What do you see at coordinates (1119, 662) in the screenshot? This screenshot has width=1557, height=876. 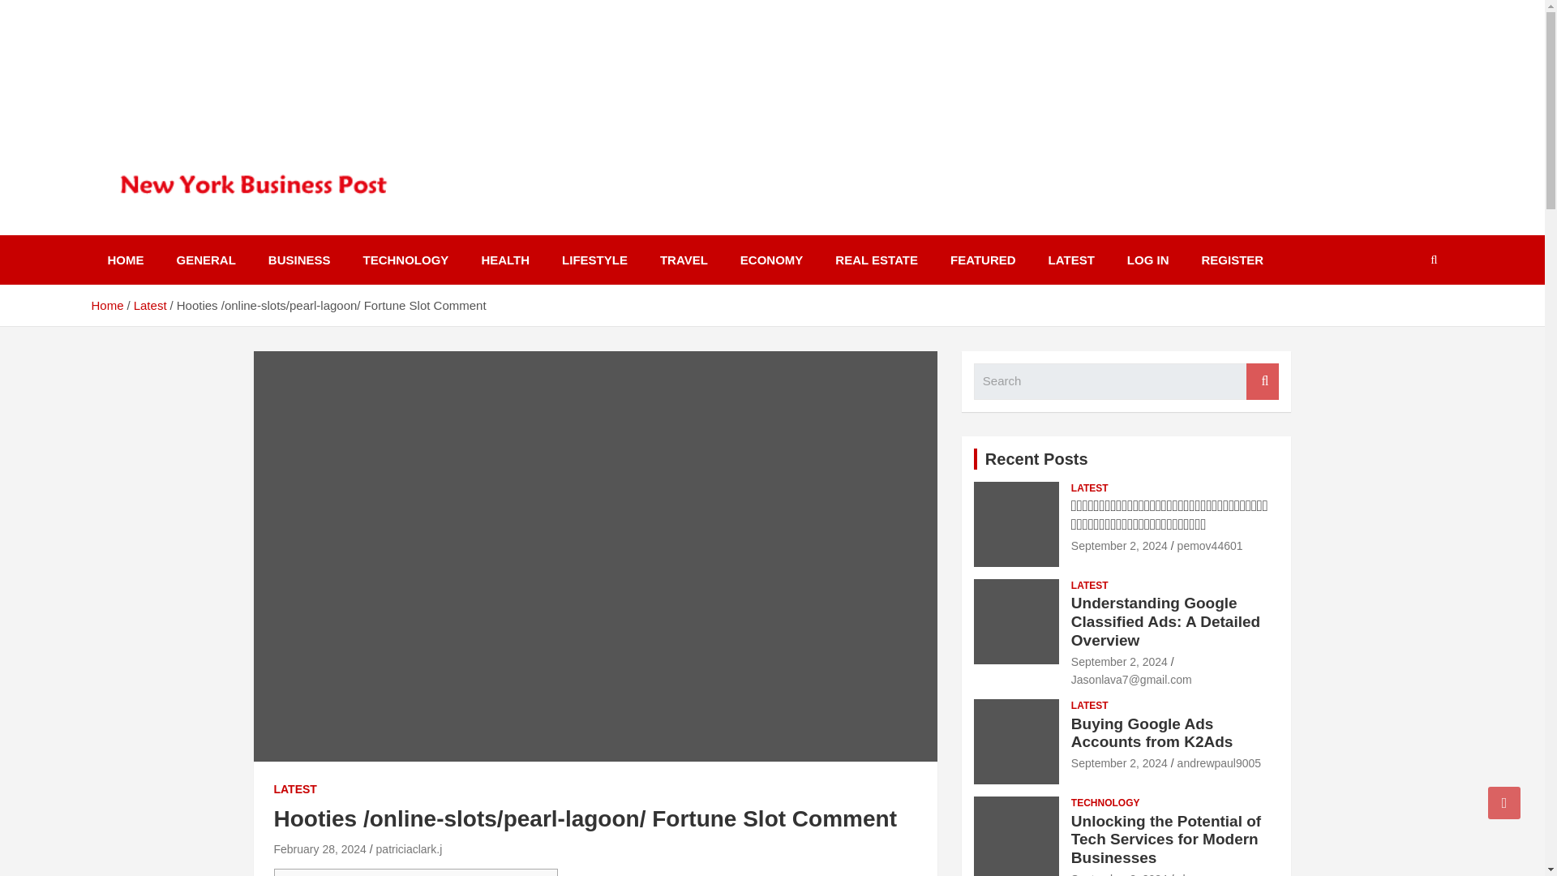 I see `Understanding Google Classified Ads: A Detailed Overview` at bounding box center [1119, 662].